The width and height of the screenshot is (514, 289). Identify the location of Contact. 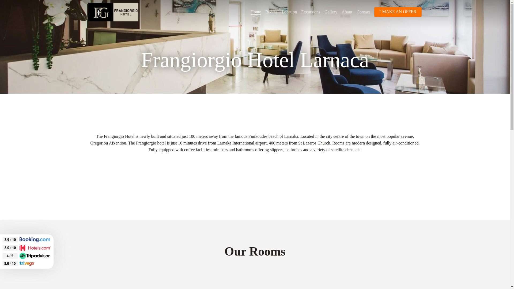
(363, 12).